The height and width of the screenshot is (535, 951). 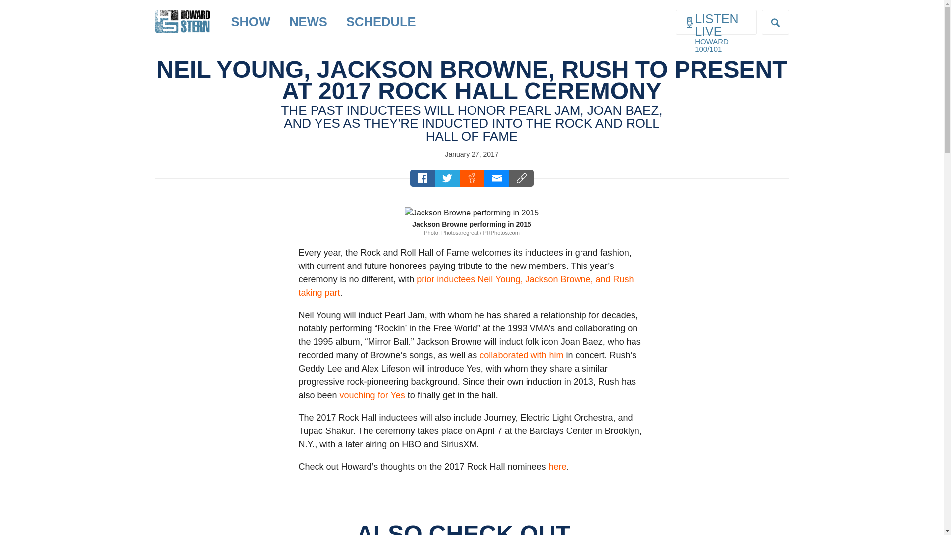 I want to click on collaborated with him, so click(x=521, y=355).